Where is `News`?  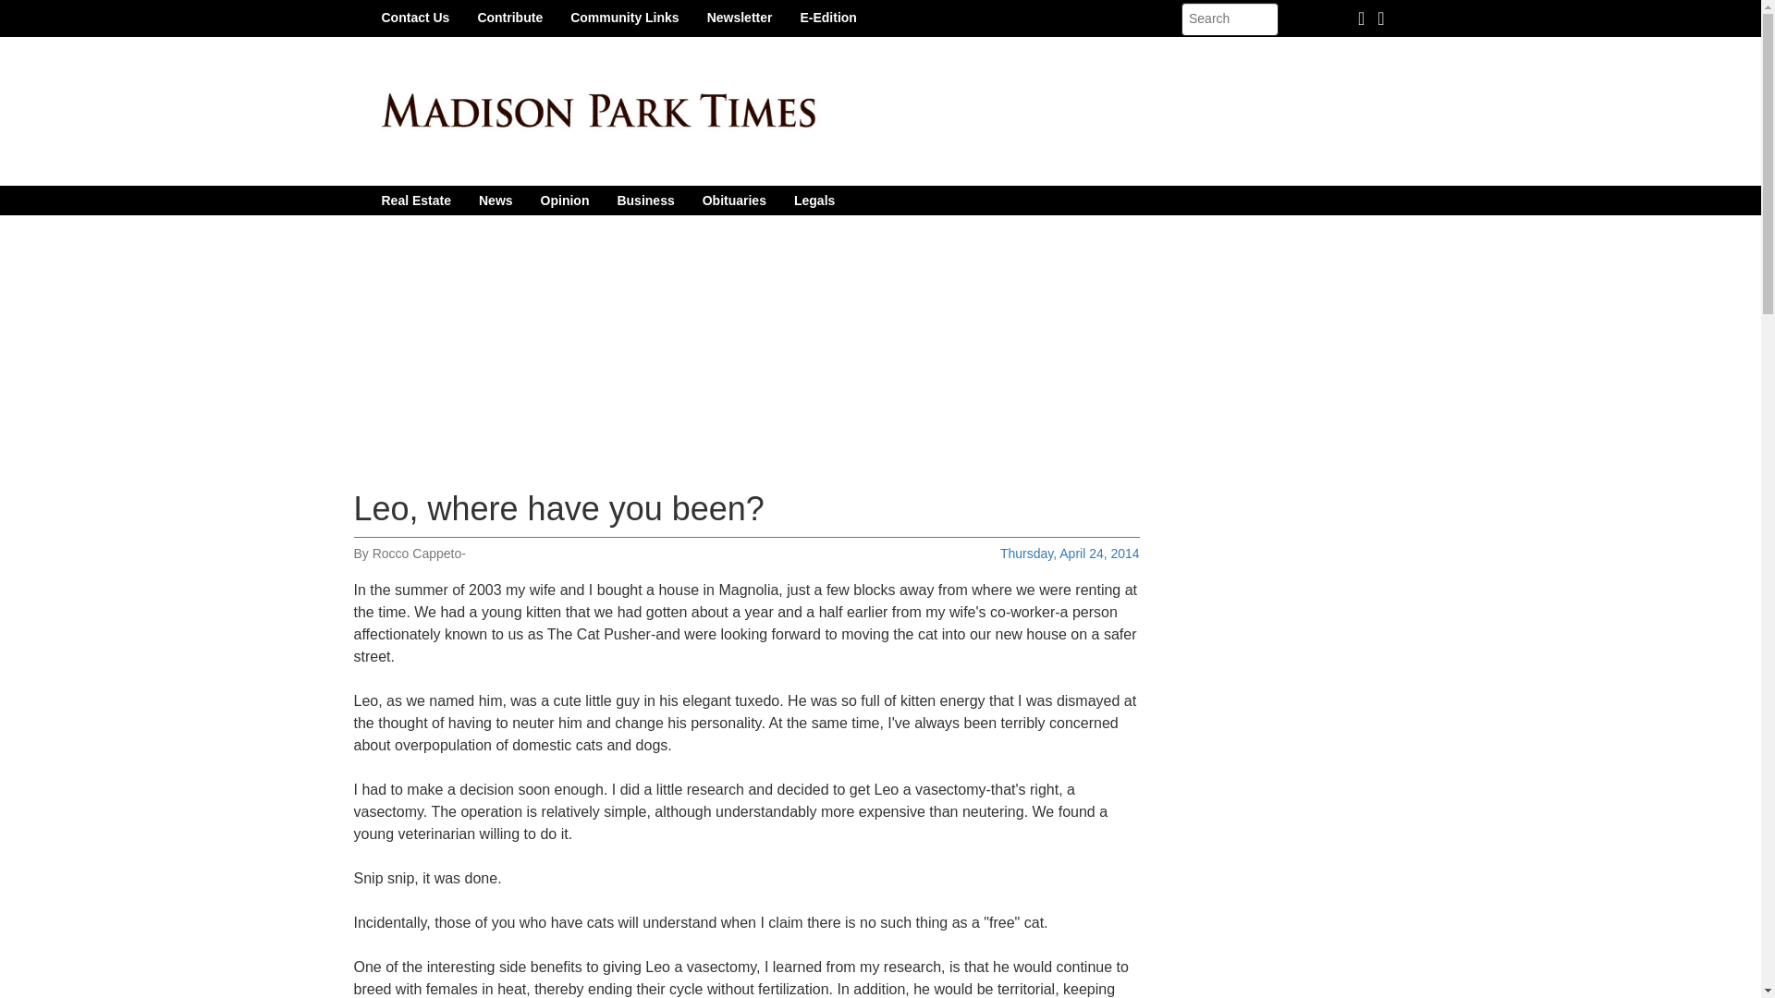 News is located at coordinates (496, 200).